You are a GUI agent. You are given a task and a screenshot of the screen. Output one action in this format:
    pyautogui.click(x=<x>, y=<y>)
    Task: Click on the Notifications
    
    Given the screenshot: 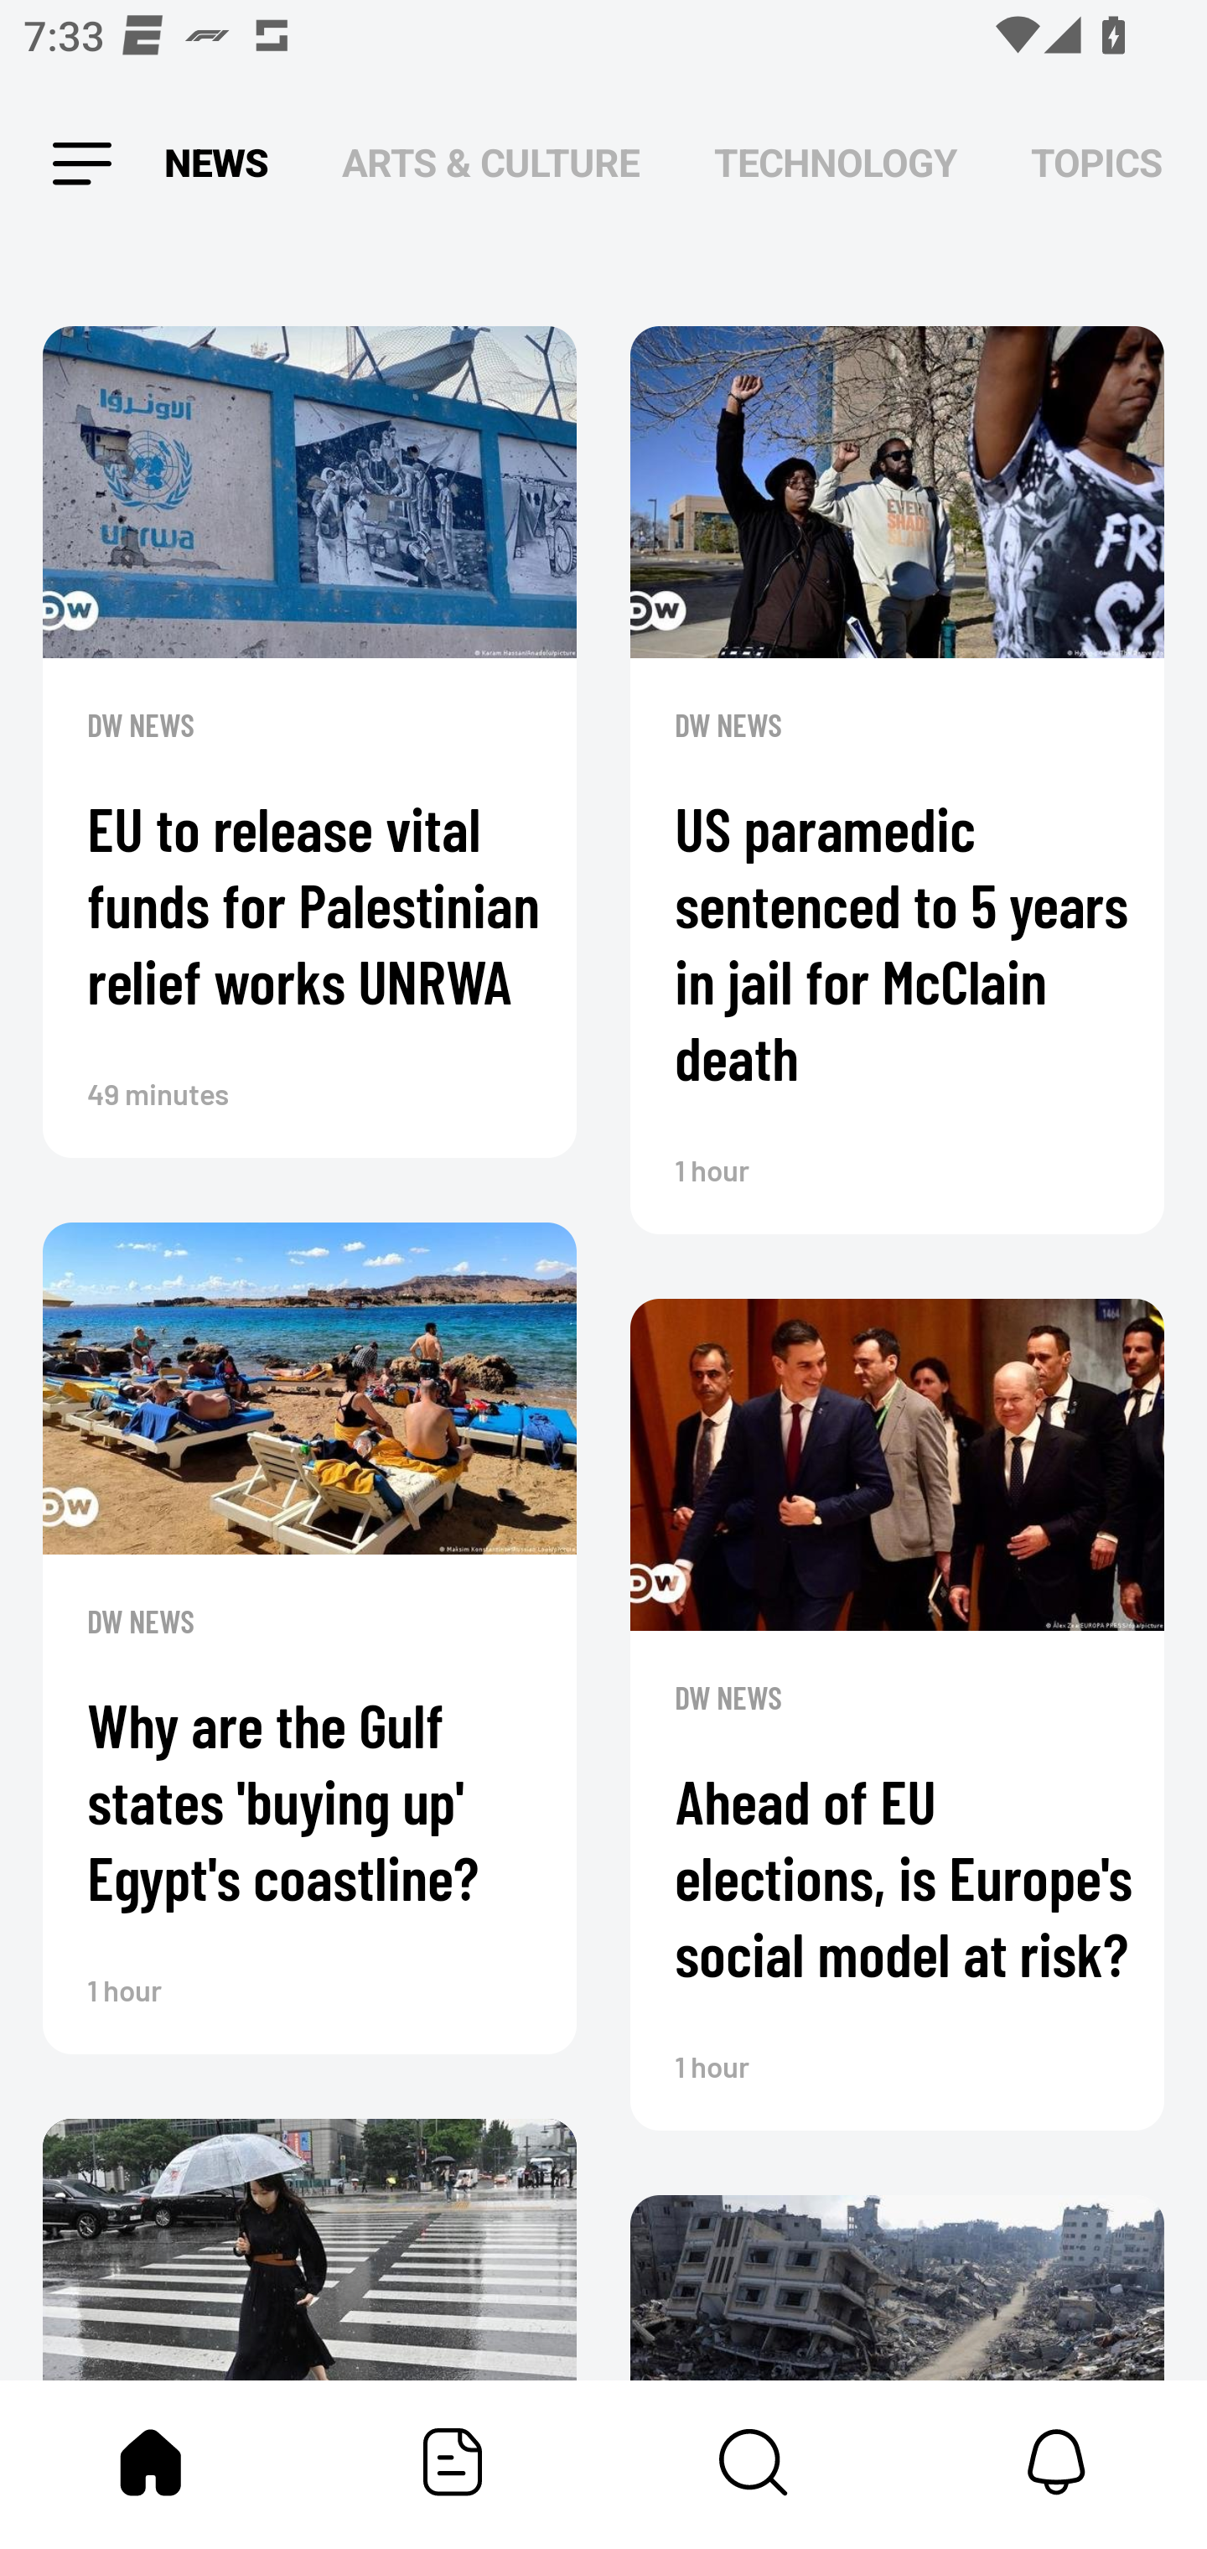 What is the action you would take?
    pyautogui.click(x=1056, y=2462)
    